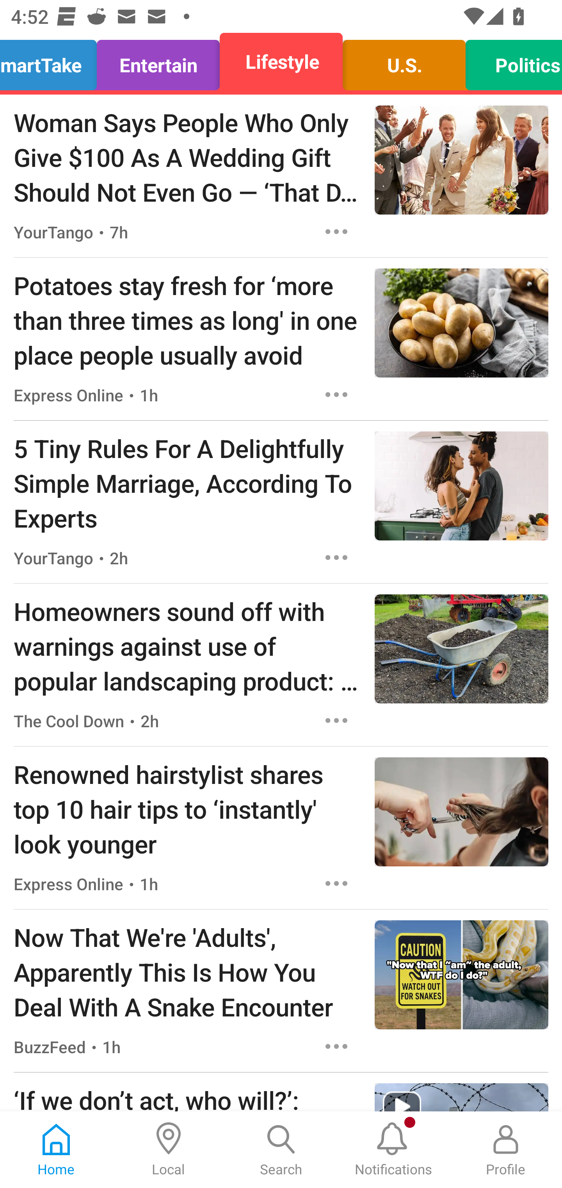  What do you see at coordinates (158, 62) in the screenshot?
I see `Entertain` at bounding box center [158, 62].